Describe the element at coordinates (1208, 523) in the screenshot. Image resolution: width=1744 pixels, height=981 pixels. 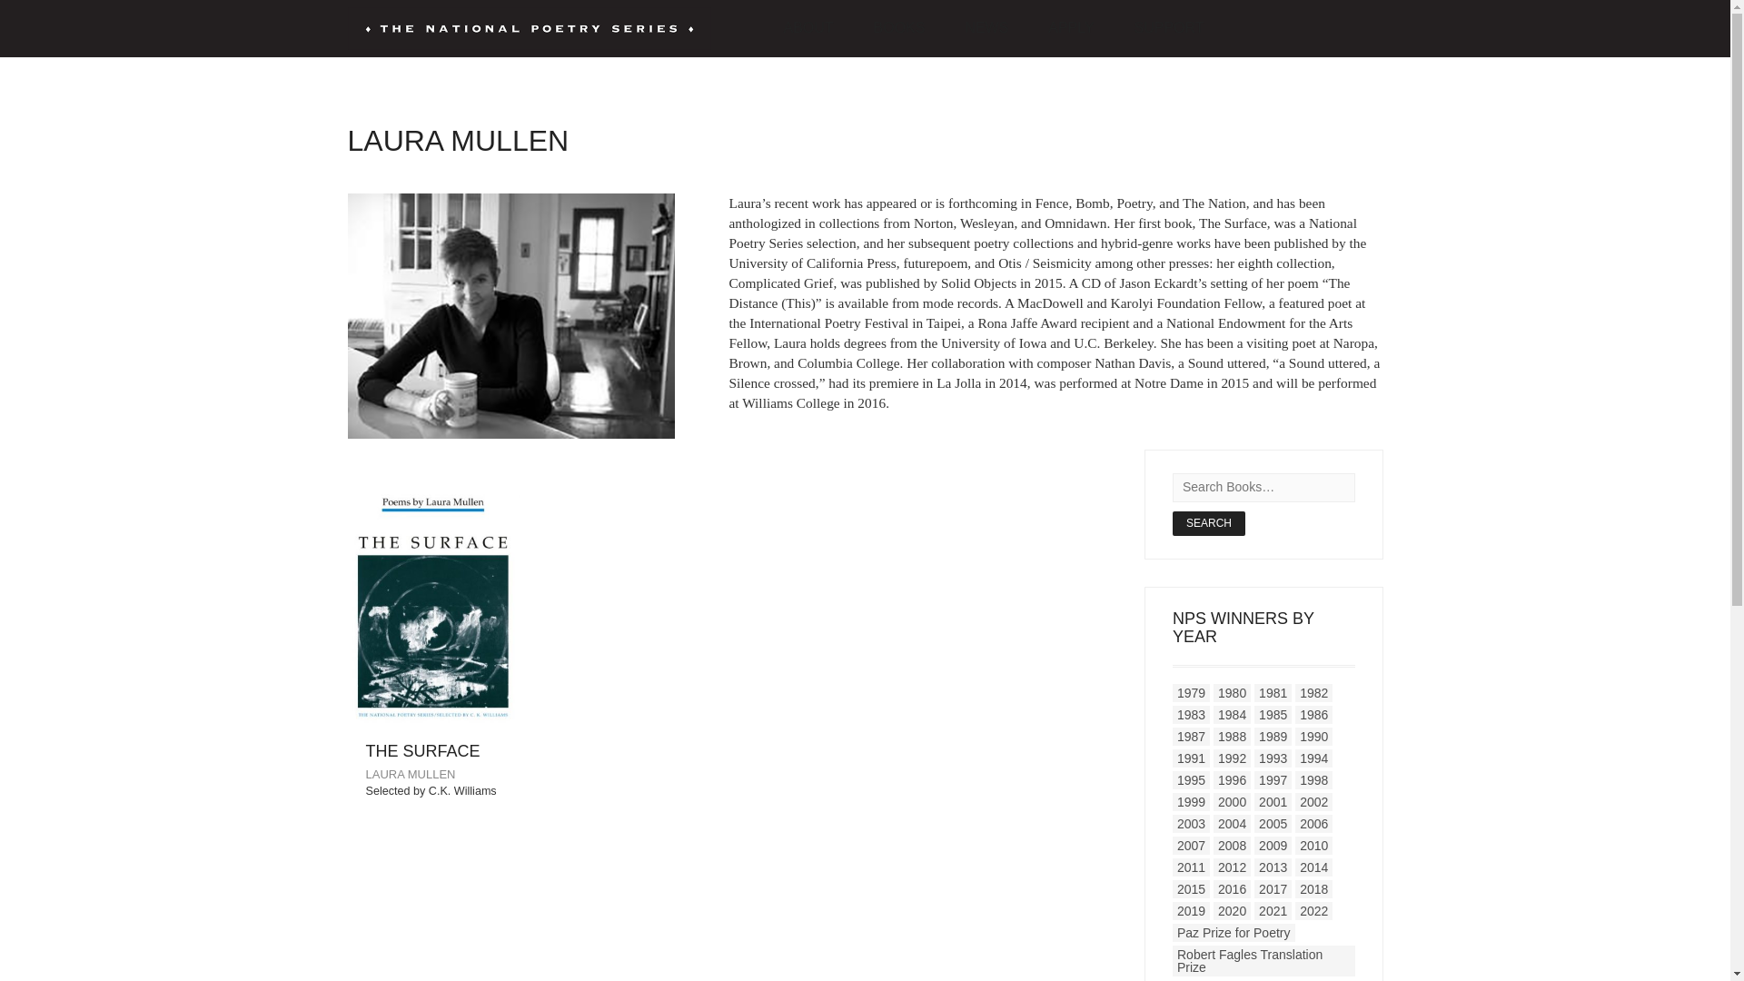
I see `Search` at that location.